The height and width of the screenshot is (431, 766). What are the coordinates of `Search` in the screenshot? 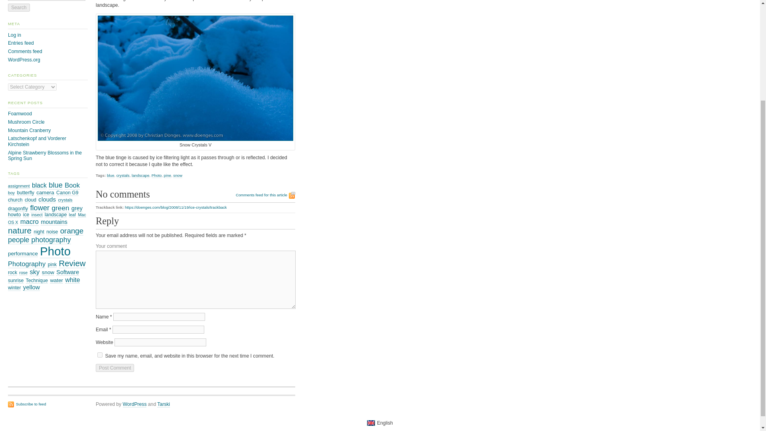 It's located at (18, 7).